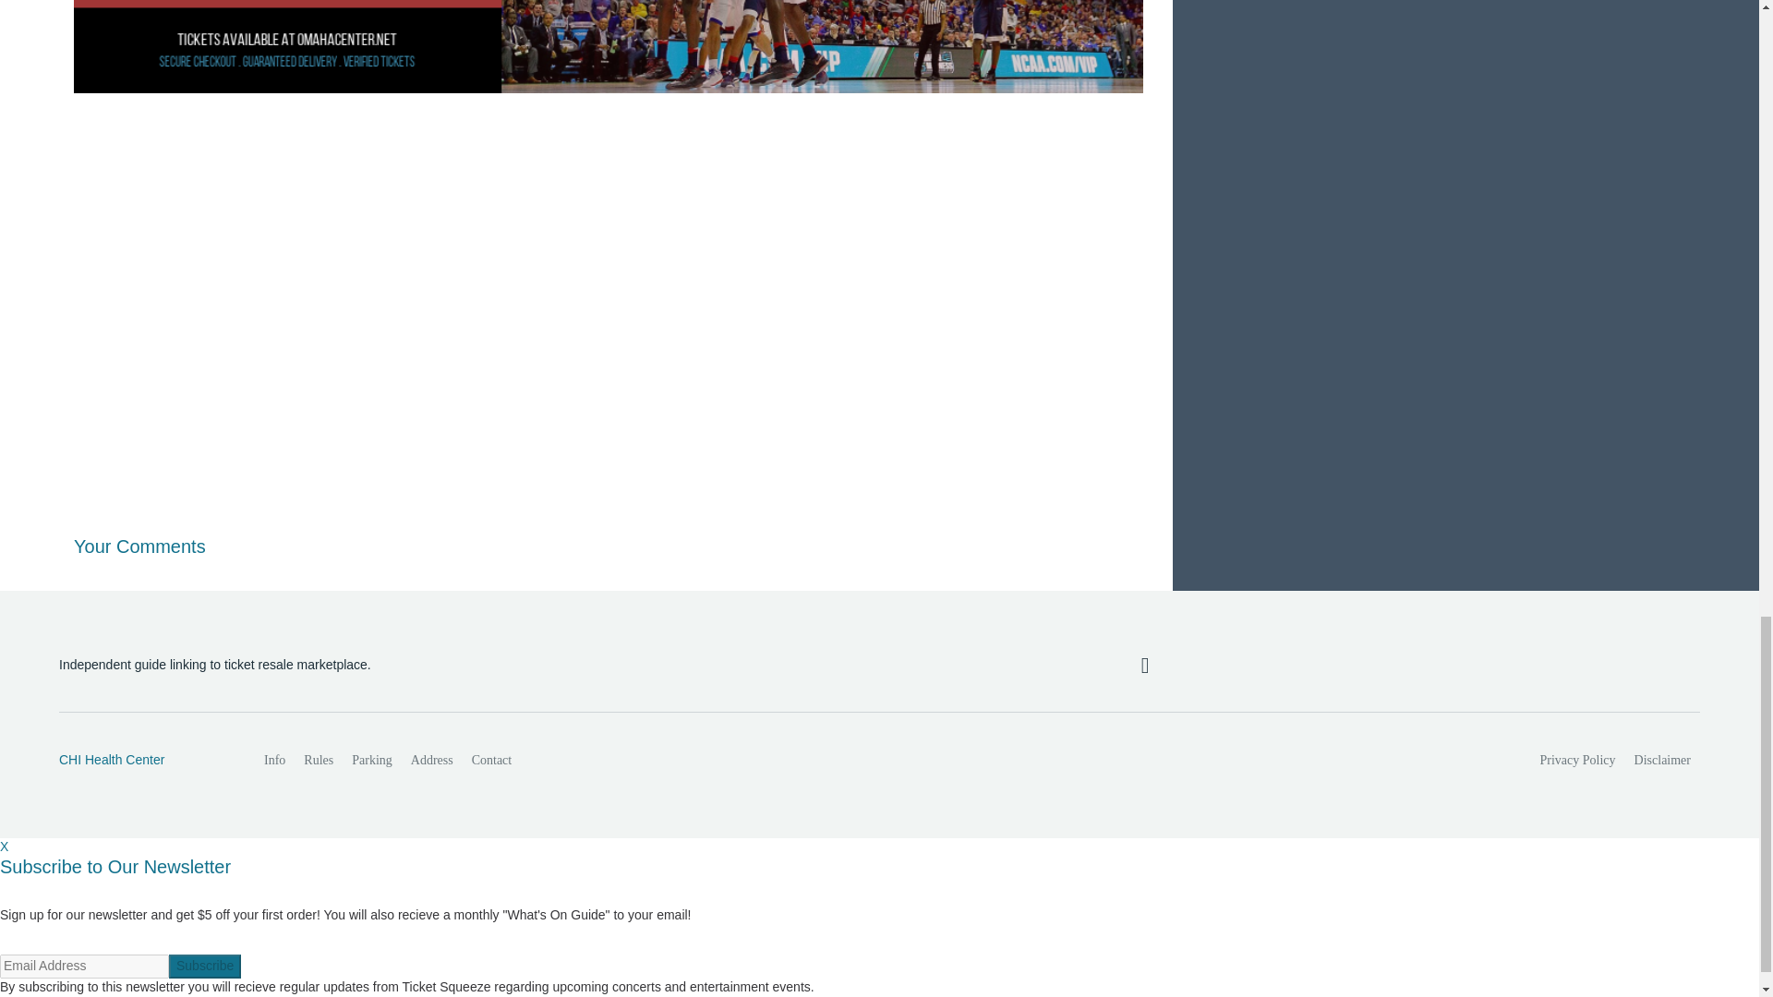 The image size is (1773, 997). Describe the element at coordinates (1578, 760) in the screenshot. I see `Privacy Policy` at that location.